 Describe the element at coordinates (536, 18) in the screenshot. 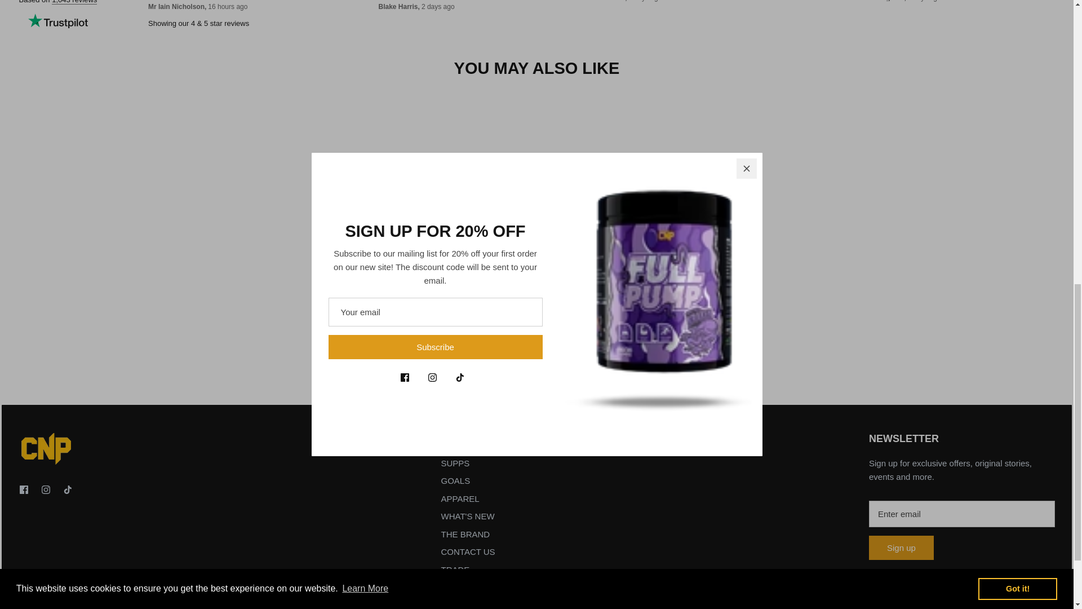

I see `Customer reviews powered by Trustpilot` at that location.